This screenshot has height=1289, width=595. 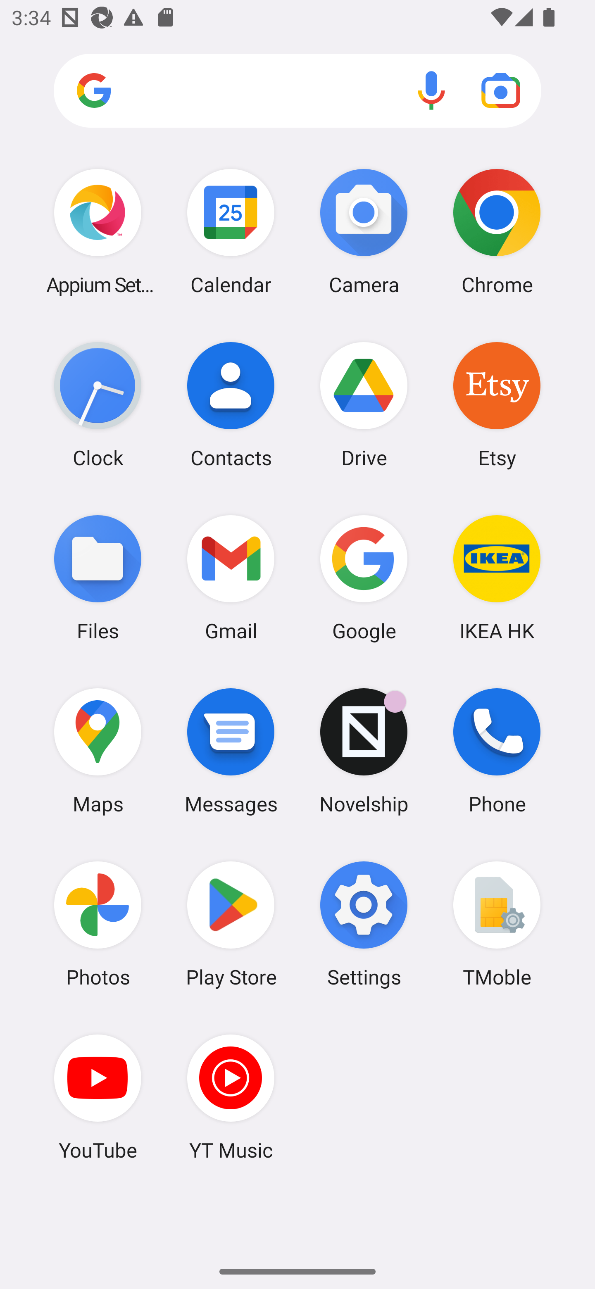 I want to click on Search apps, web and more, so click(x=297, y=91).